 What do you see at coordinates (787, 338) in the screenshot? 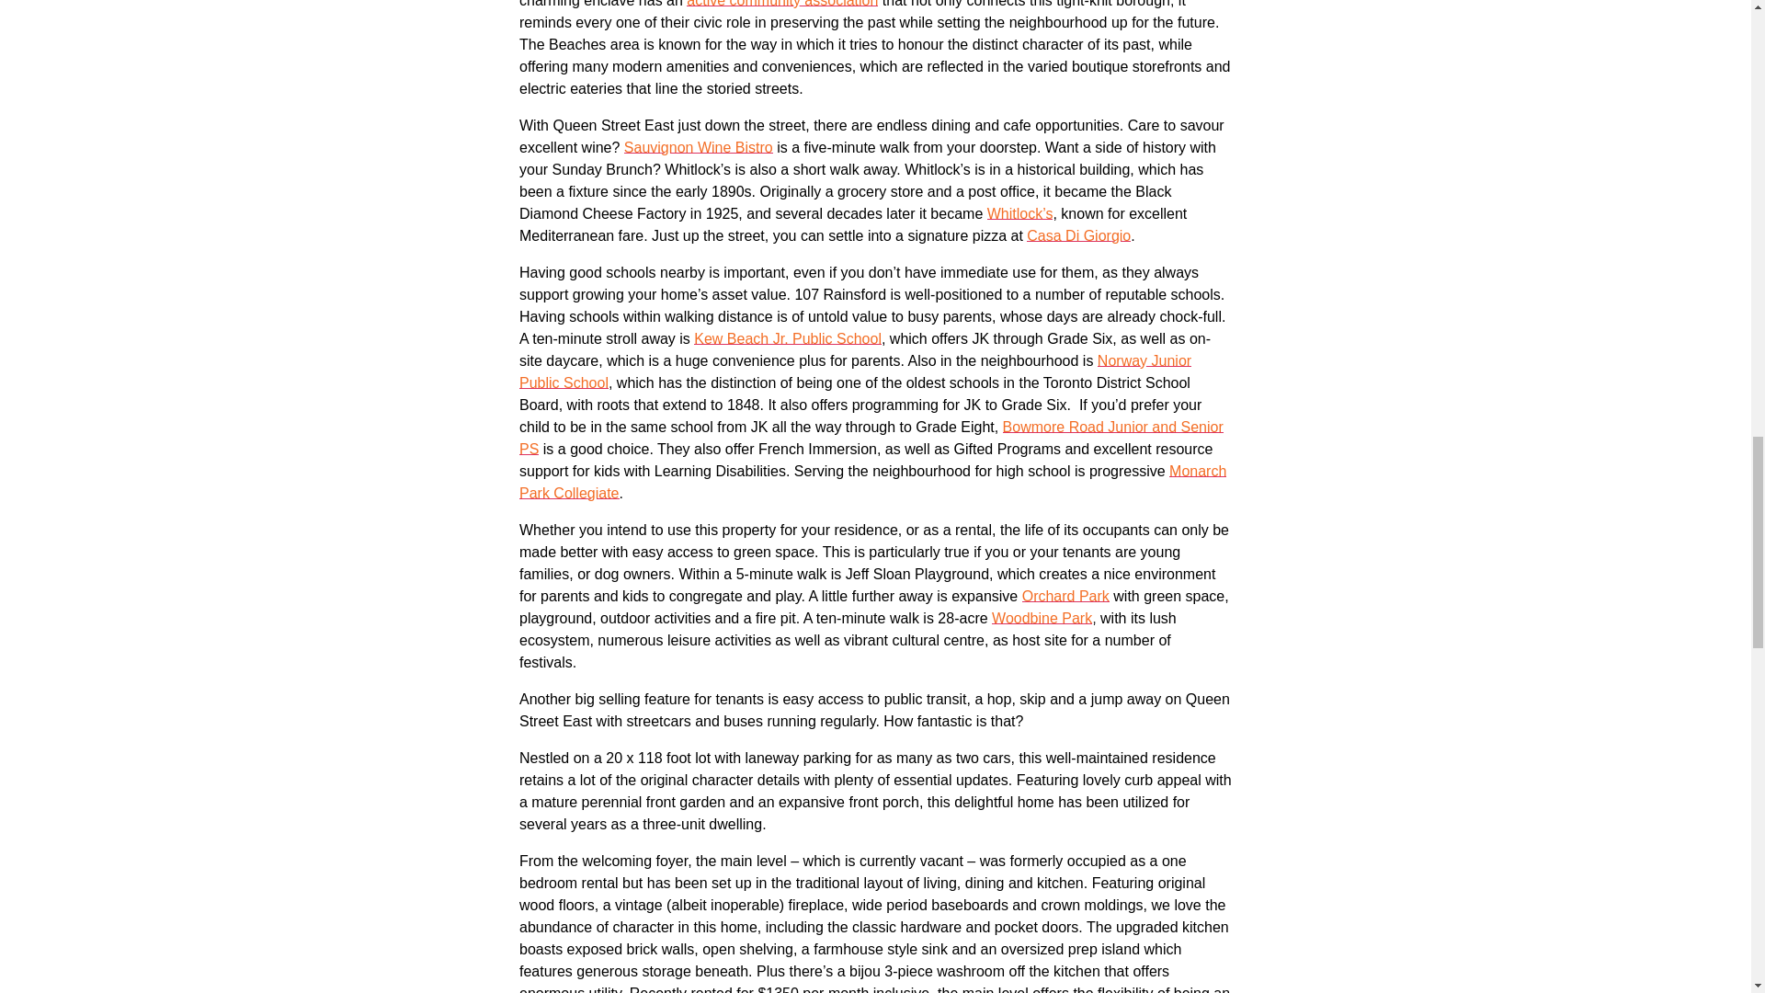
I see `Kew Beach Jr. Public School` at bounding box center [787, 338].